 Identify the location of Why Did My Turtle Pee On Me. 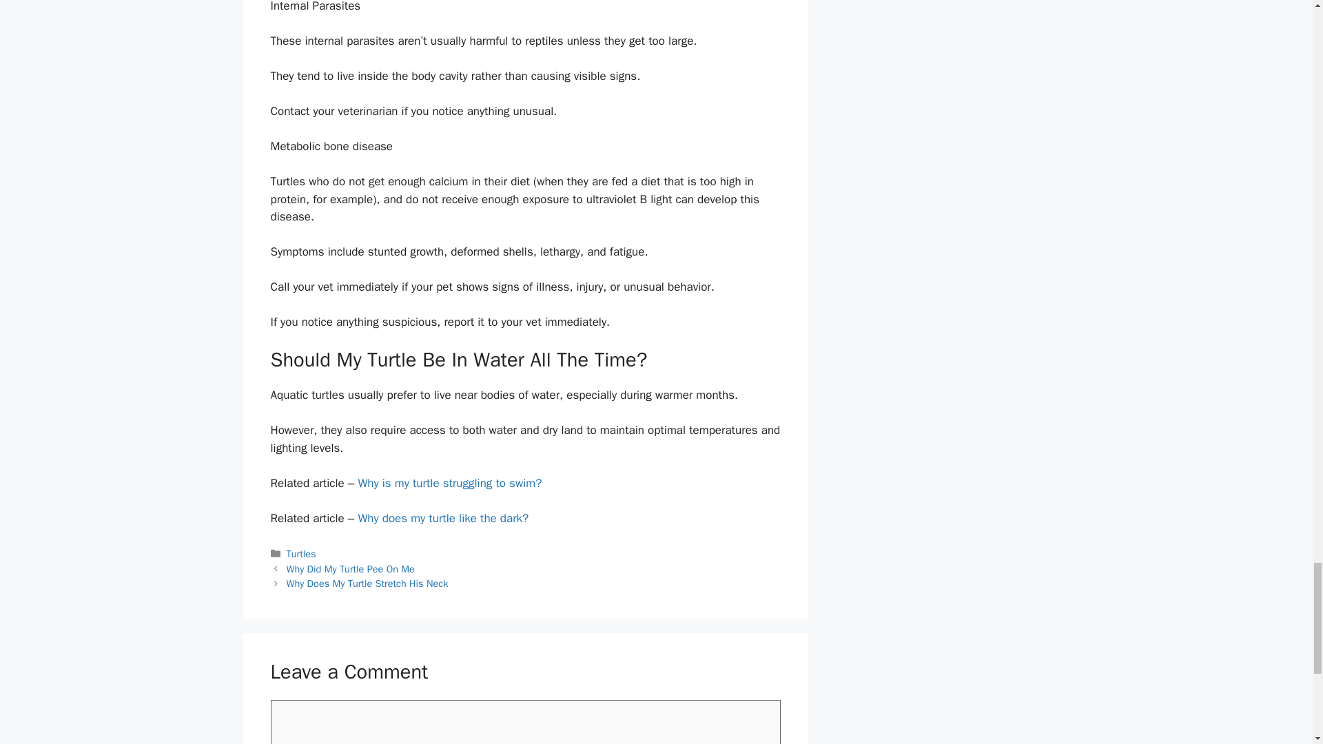
(351, 568).